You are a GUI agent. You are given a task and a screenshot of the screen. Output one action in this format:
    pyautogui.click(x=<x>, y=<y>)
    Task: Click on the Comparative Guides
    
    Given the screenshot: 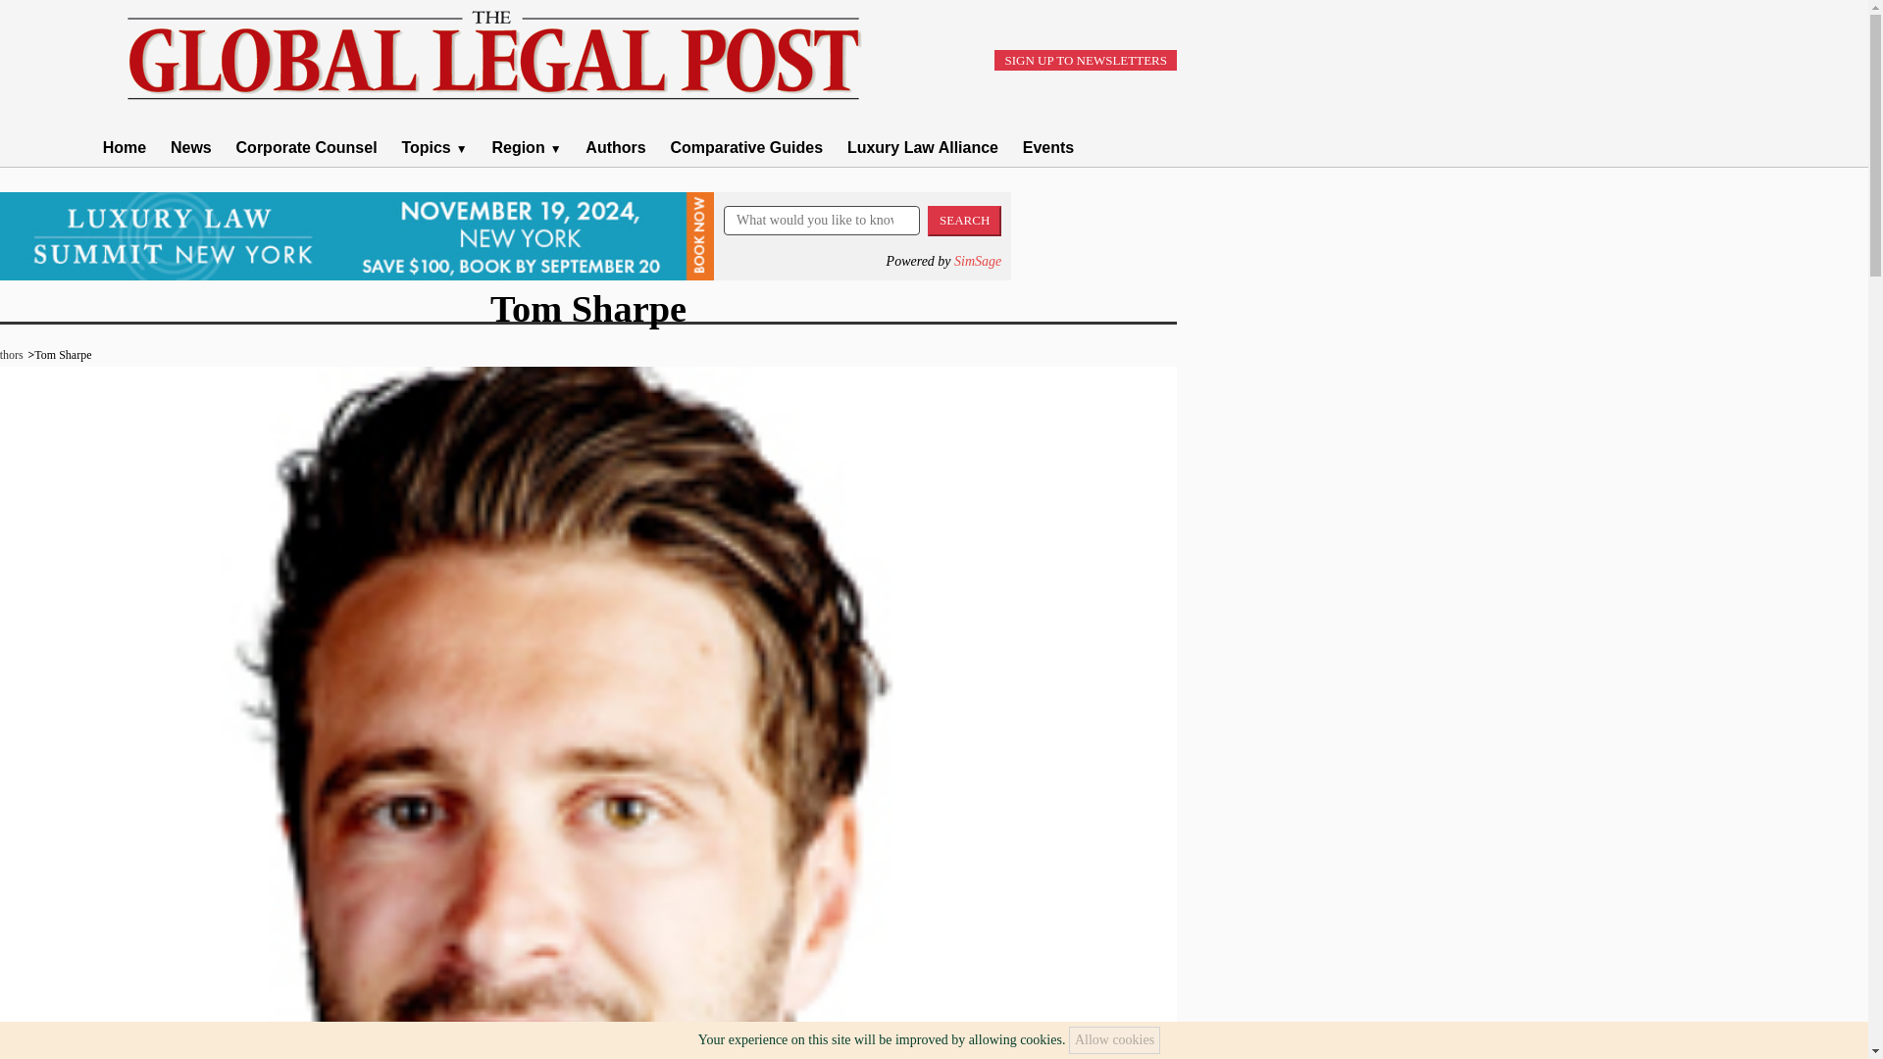 What is the action you would take?
    pyautogui.click(x=746, y=147)
    